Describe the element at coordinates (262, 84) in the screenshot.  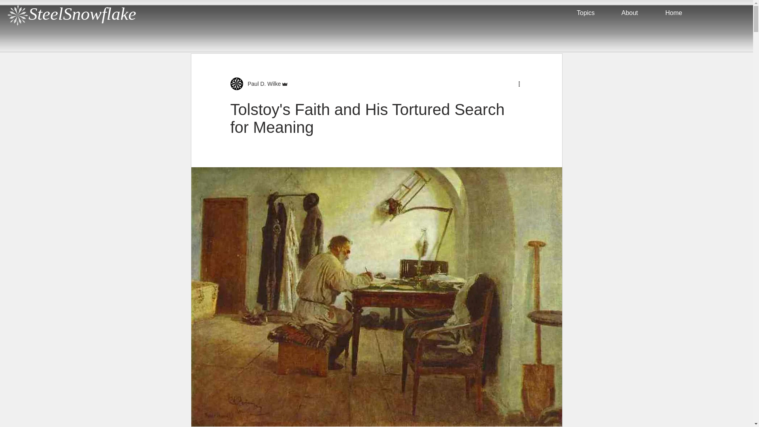
I see `Paul D. Wilke` at that location.